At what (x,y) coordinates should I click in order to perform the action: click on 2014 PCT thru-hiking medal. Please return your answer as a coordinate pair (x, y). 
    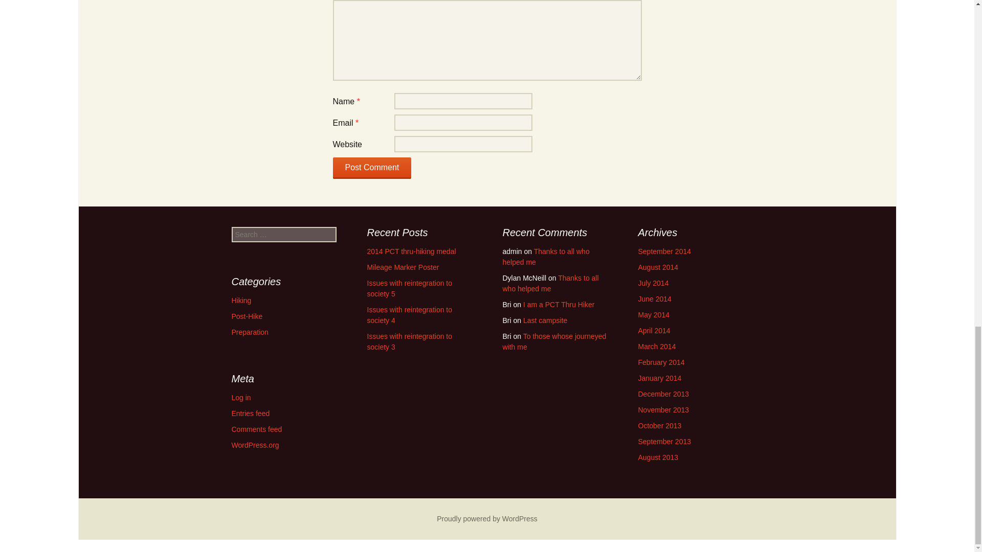
    Looking at the image, I should click on (412, 251).